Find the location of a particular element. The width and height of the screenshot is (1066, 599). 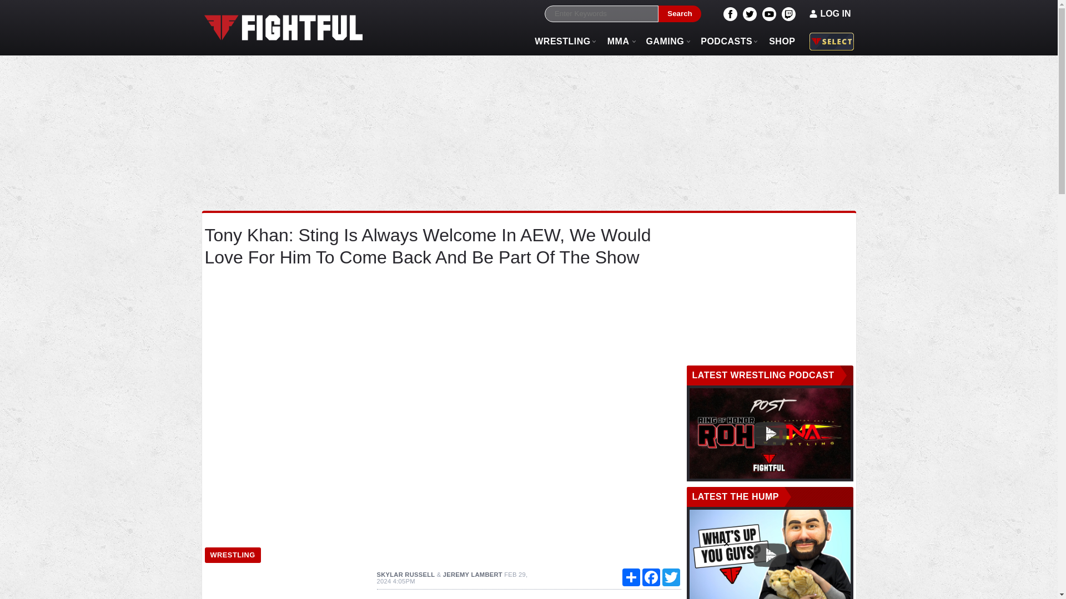

MMA is located at coordinates (619, 41).